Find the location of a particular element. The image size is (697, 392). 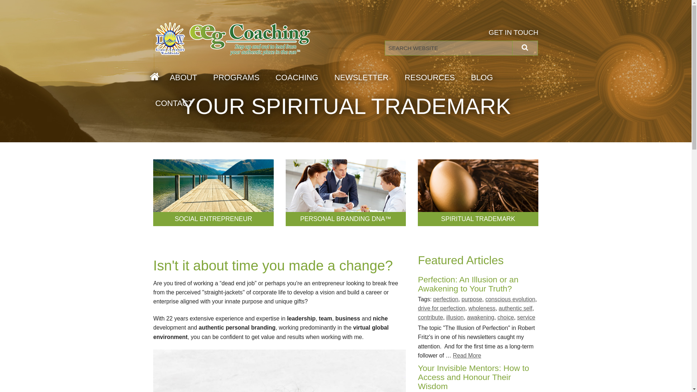

MEDIA is located at coordinates (430, 131).